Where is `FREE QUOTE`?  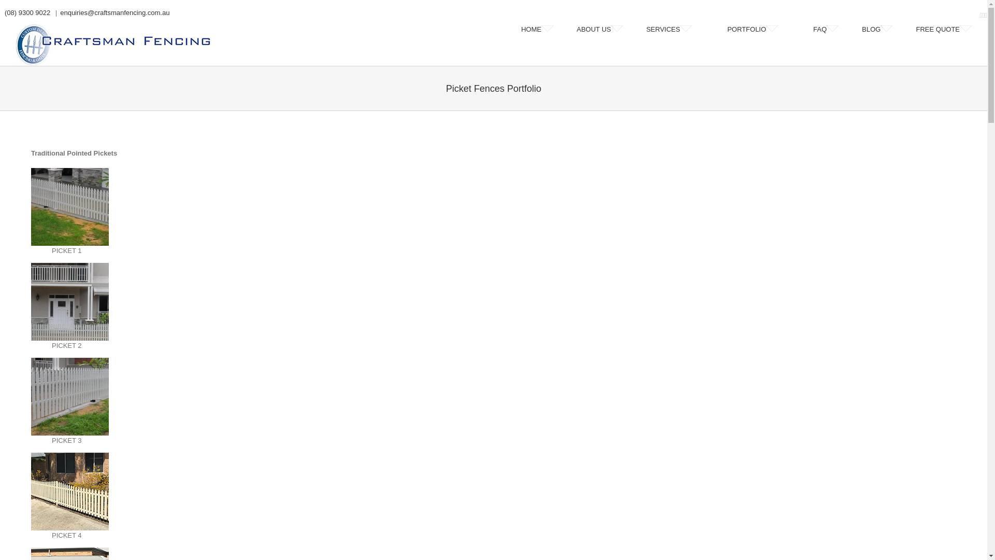
FREE QUOTE is located at coordinates (944, 30).